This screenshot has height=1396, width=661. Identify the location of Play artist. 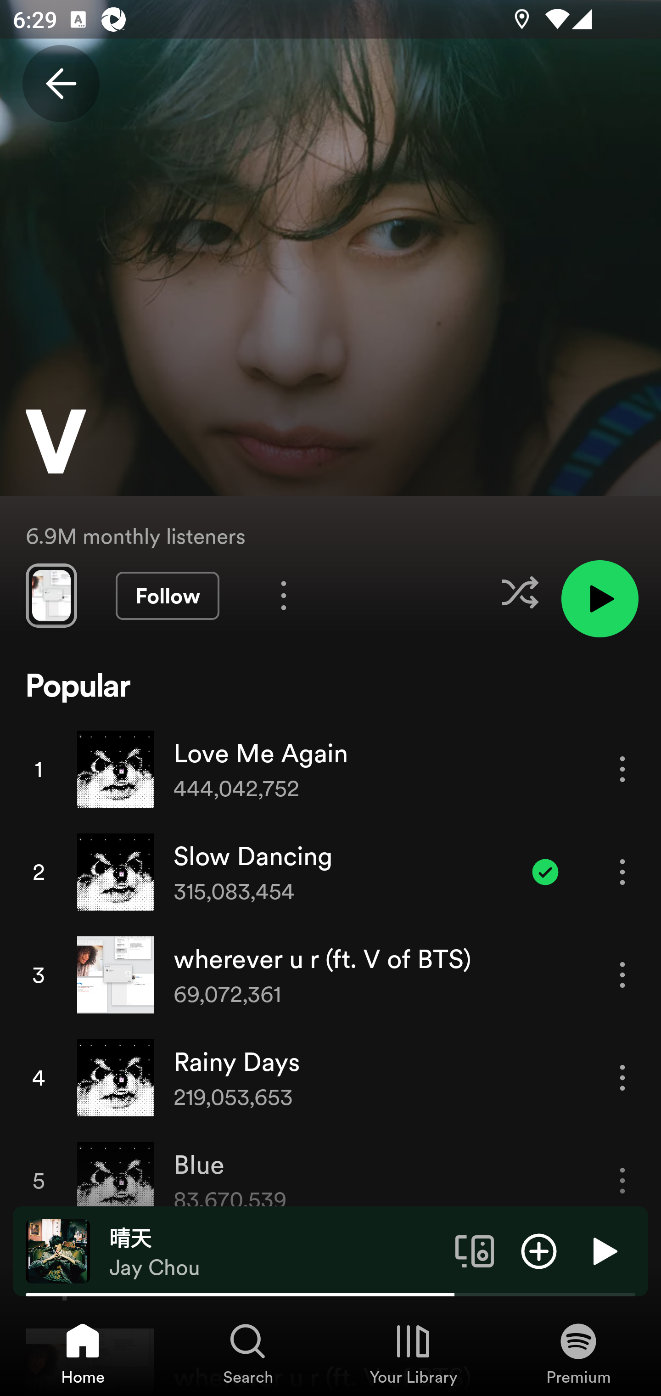
(599, 599).